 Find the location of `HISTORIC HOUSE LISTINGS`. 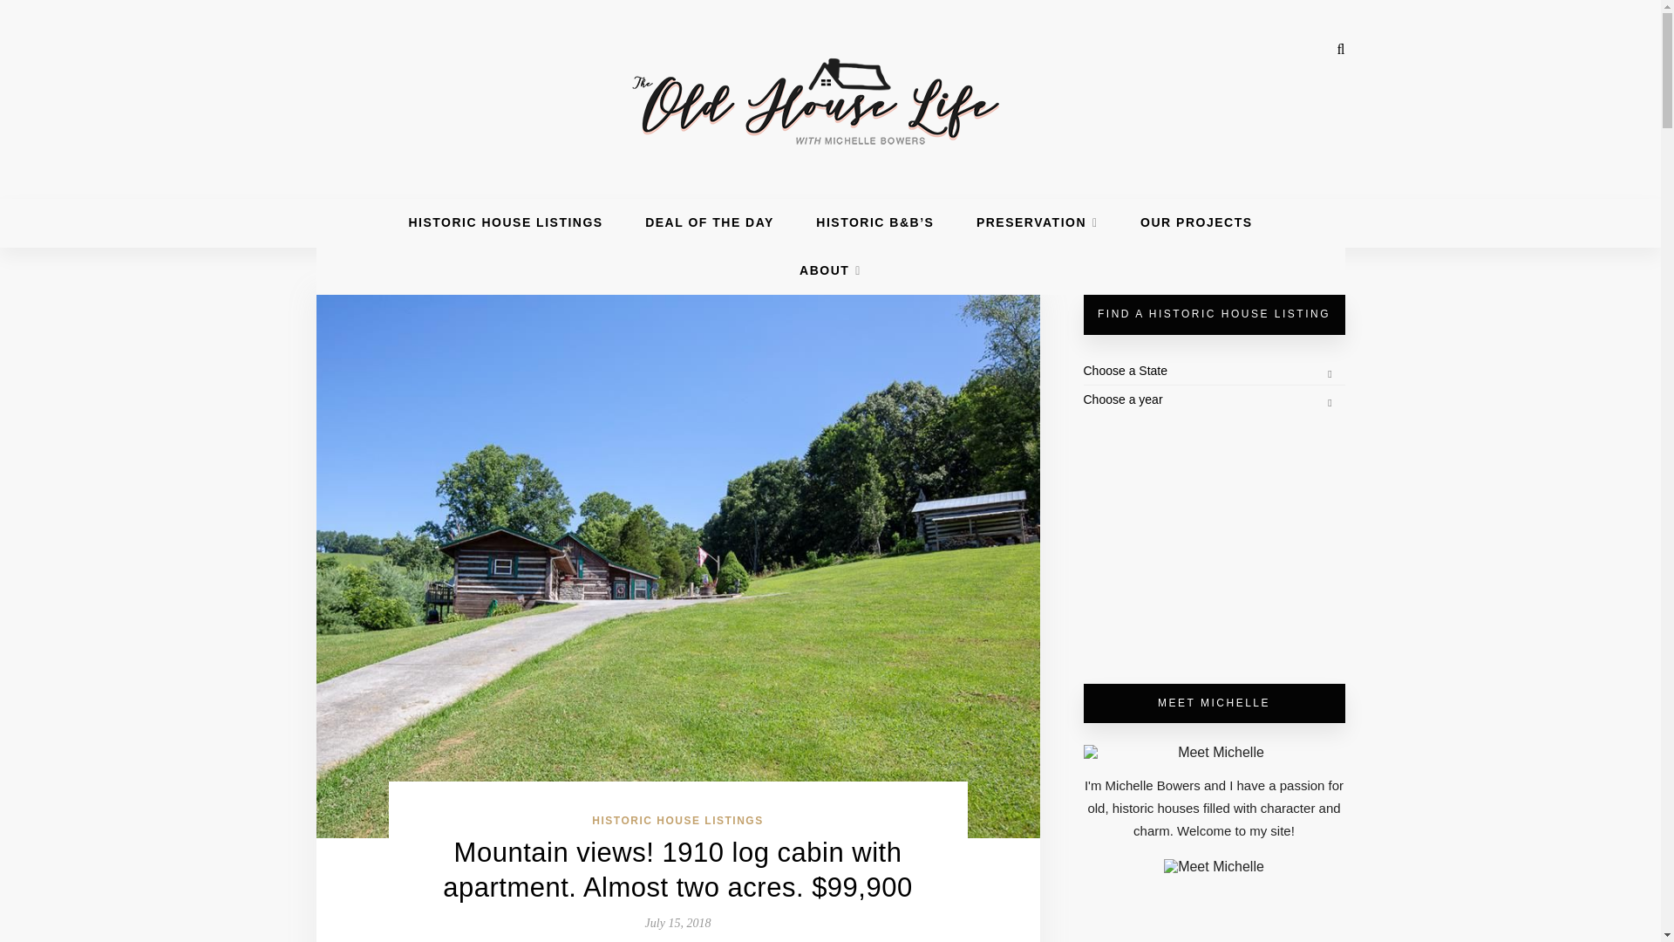

HISTORIC HOUSE LISTINGS is located at coordinates (677, 821).